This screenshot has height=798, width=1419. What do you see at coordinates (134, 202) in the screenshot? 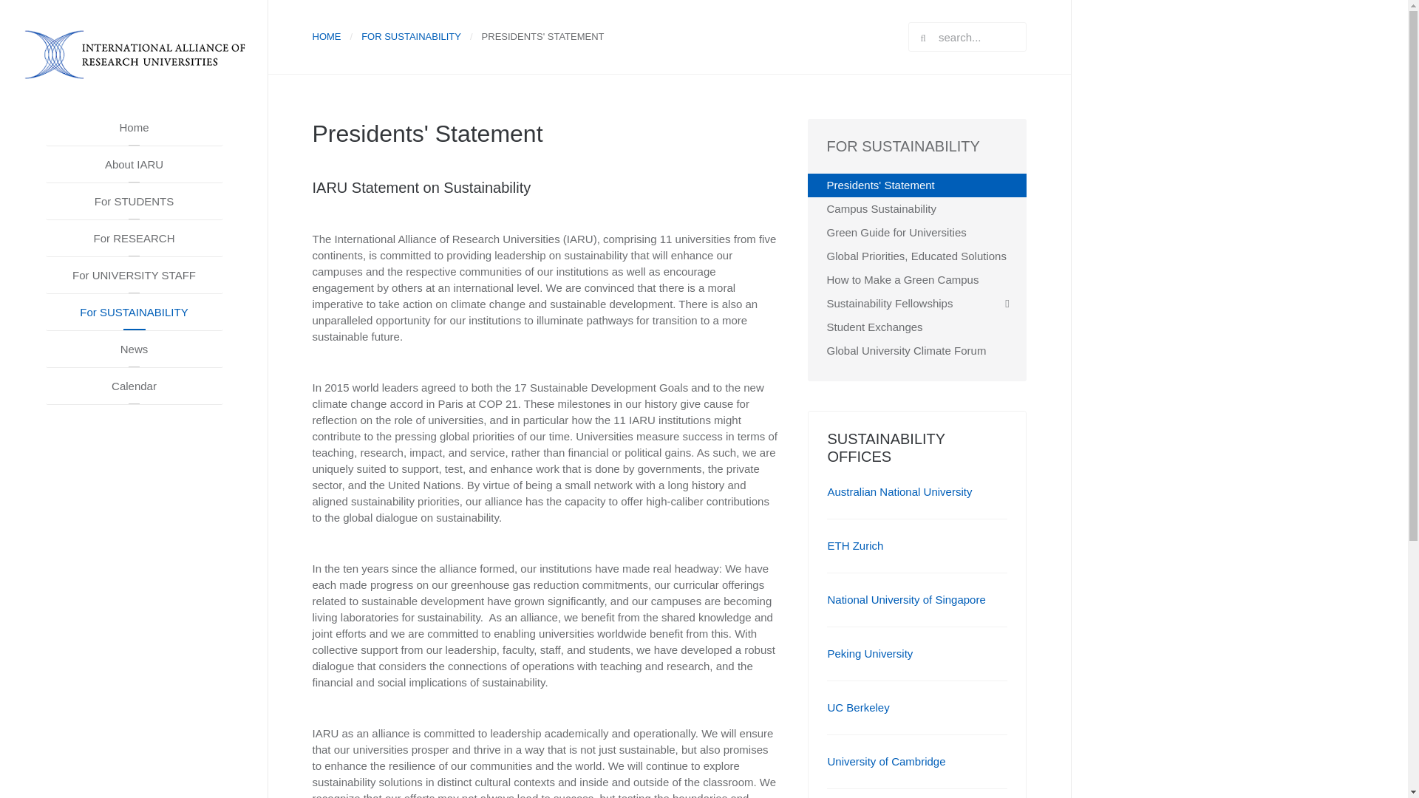
I see `For STUDENTS` at bounding box center [134, 202].